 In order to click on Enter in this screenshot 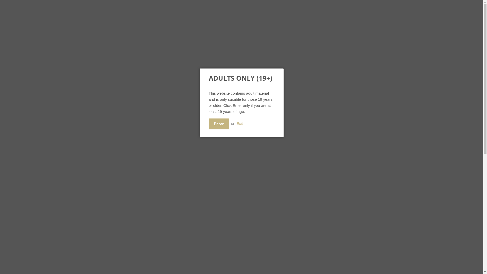, I will do `click(219, 124)`.